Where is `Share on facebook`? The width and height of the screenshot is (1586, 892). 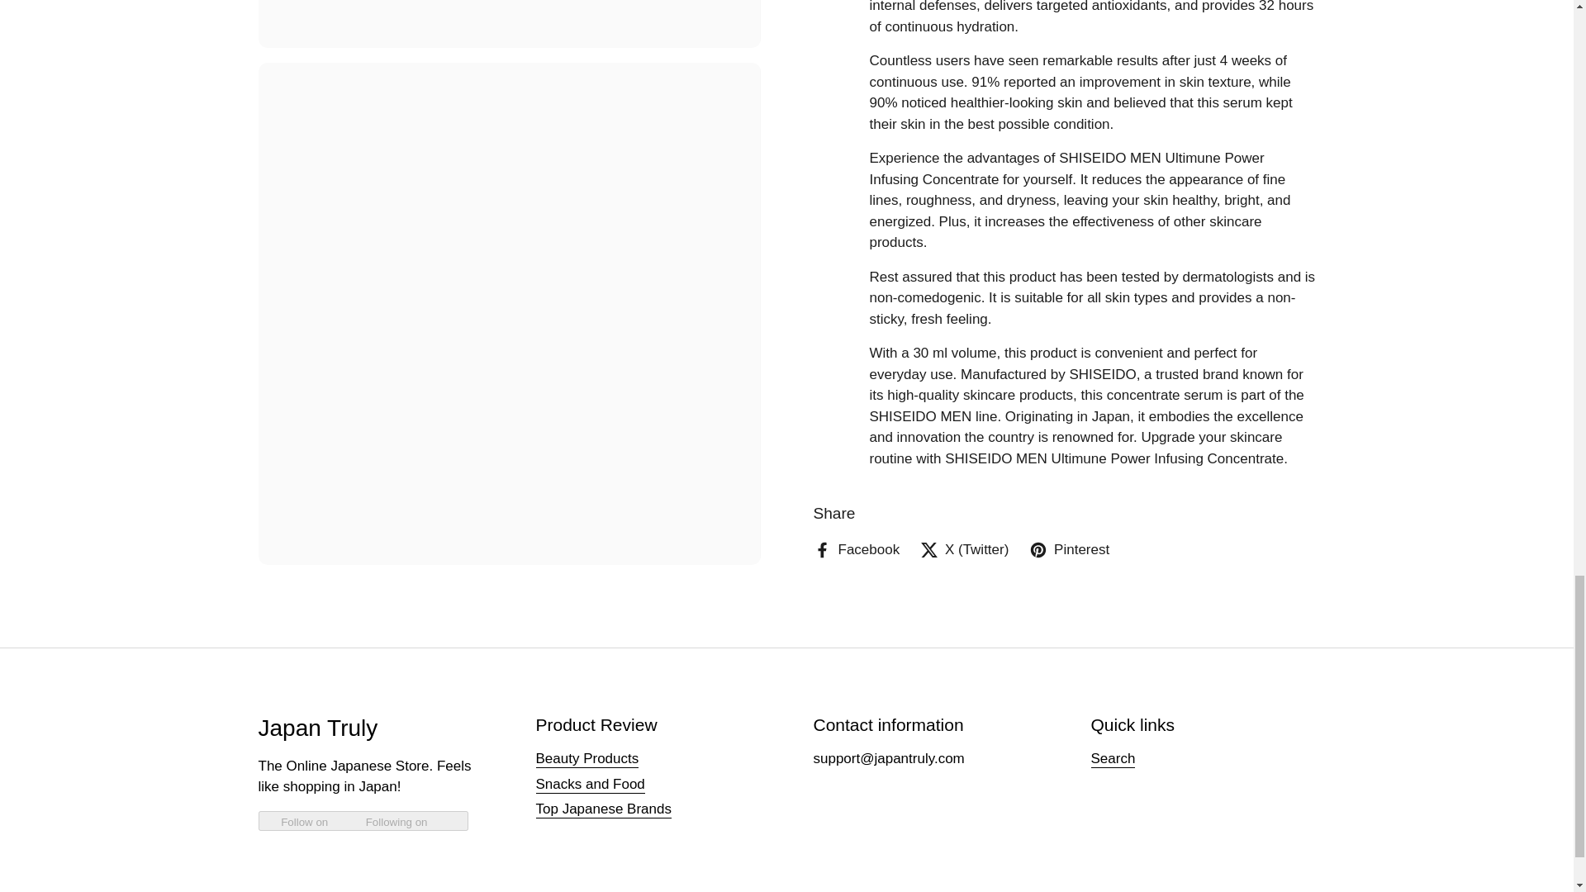 Share on facebook is located at coordinates (856, 317).